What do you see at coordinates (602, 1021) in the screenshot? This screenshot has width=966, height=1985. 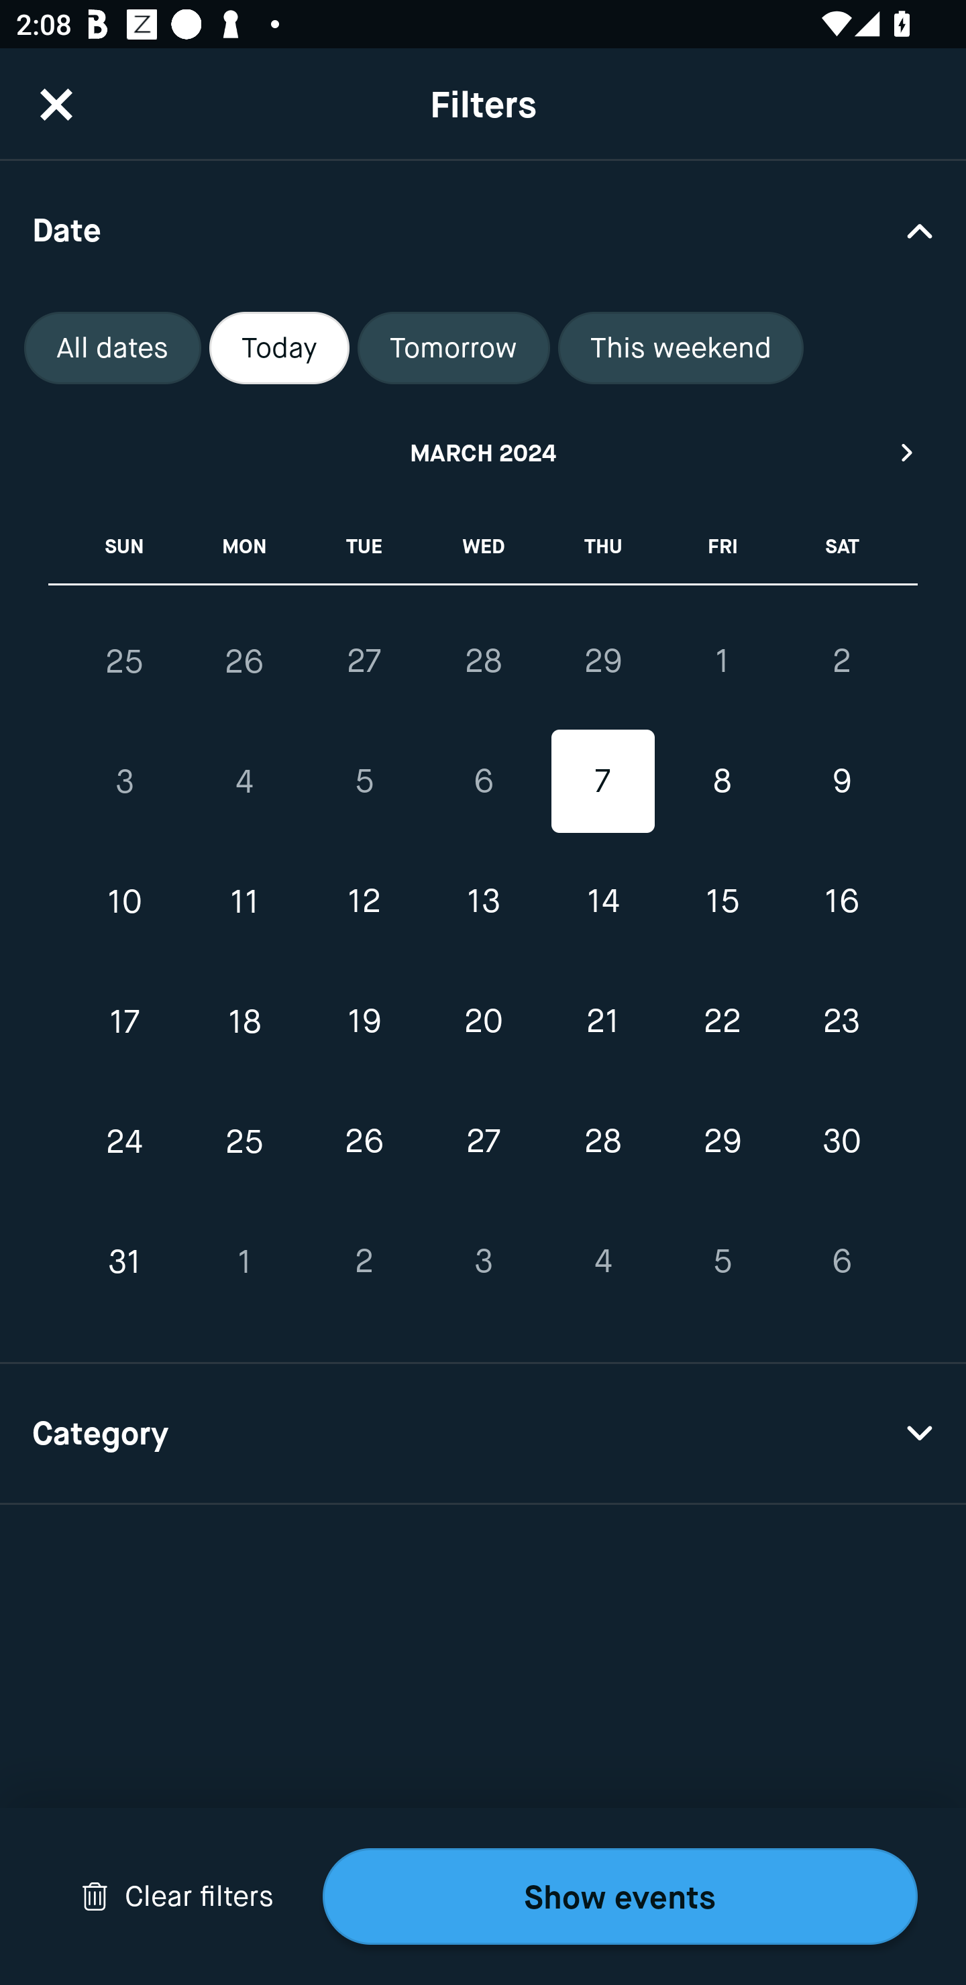 I see `21` at bounding box center [602, 1021].